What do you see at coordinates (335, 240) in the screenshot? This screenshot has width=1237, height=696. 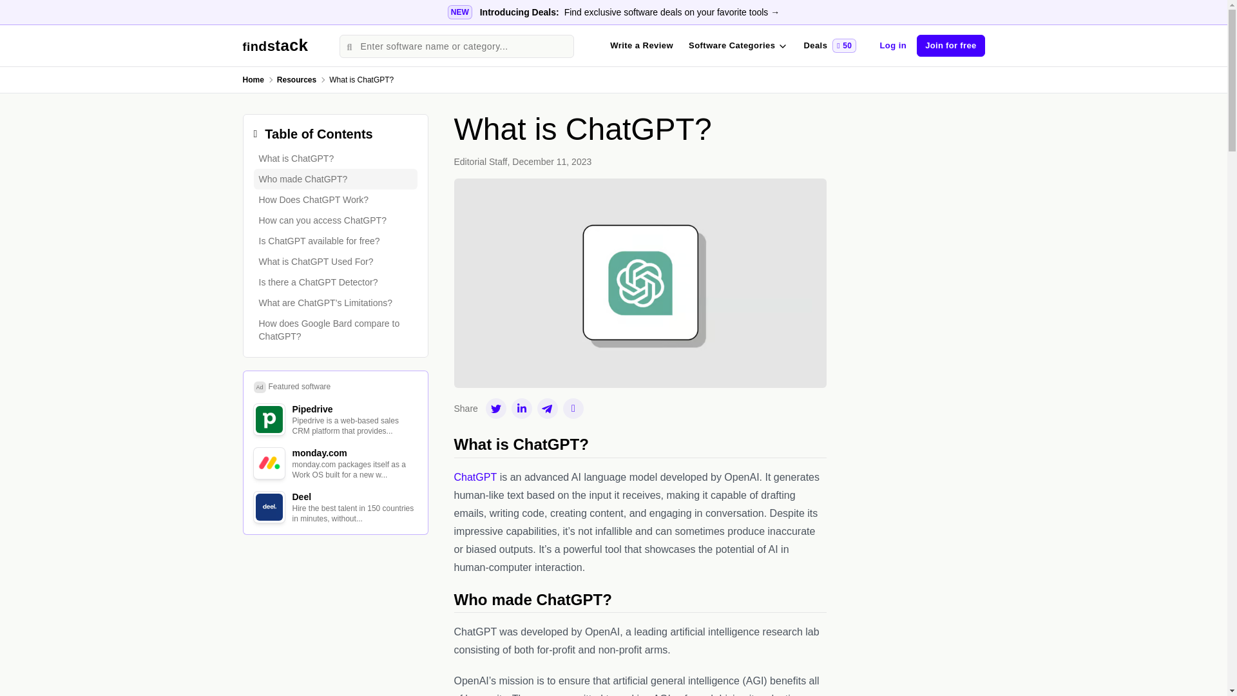 I see `monday.com` at bounding box center [335, 240].